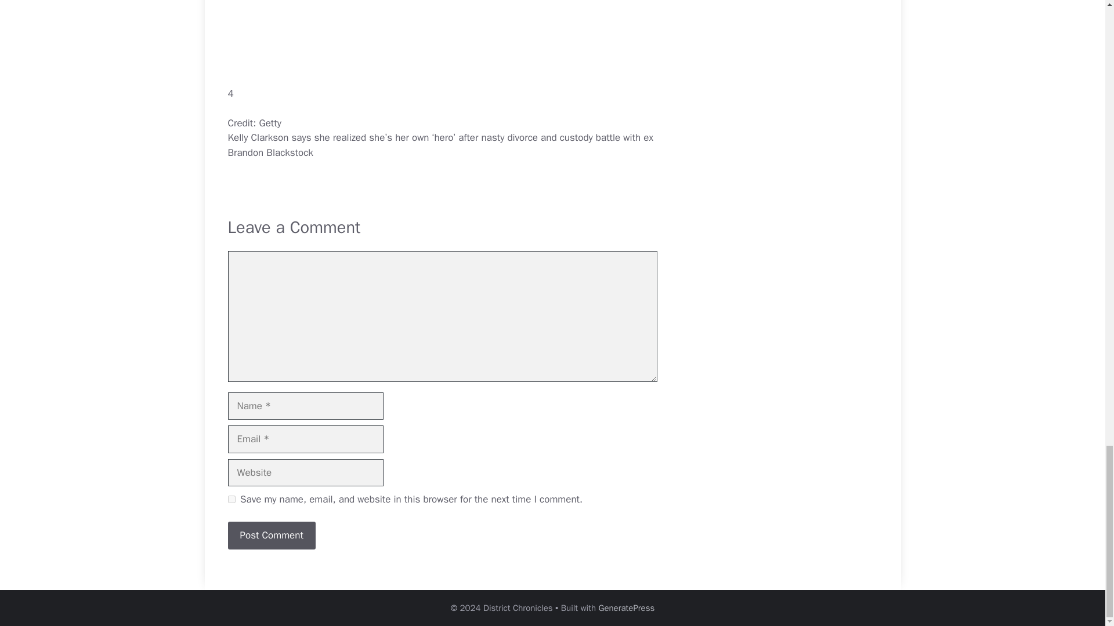  What do you see at coordinates (271, 536) in the screenshot?
I see `Post Comment` at bounding box center [271, 536].